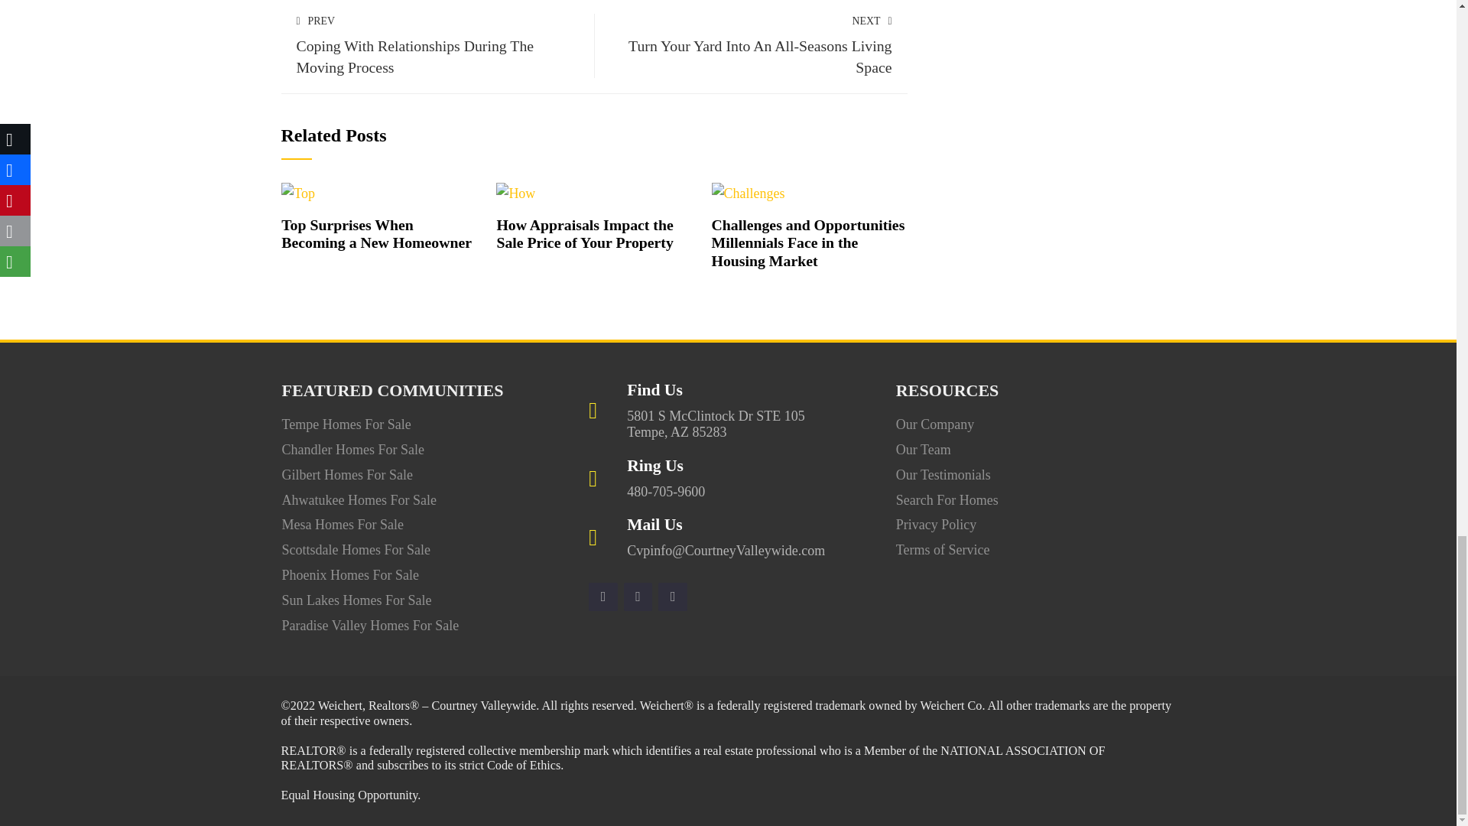  I want to click on Mesa Homes For Sale, so click(343, 525).